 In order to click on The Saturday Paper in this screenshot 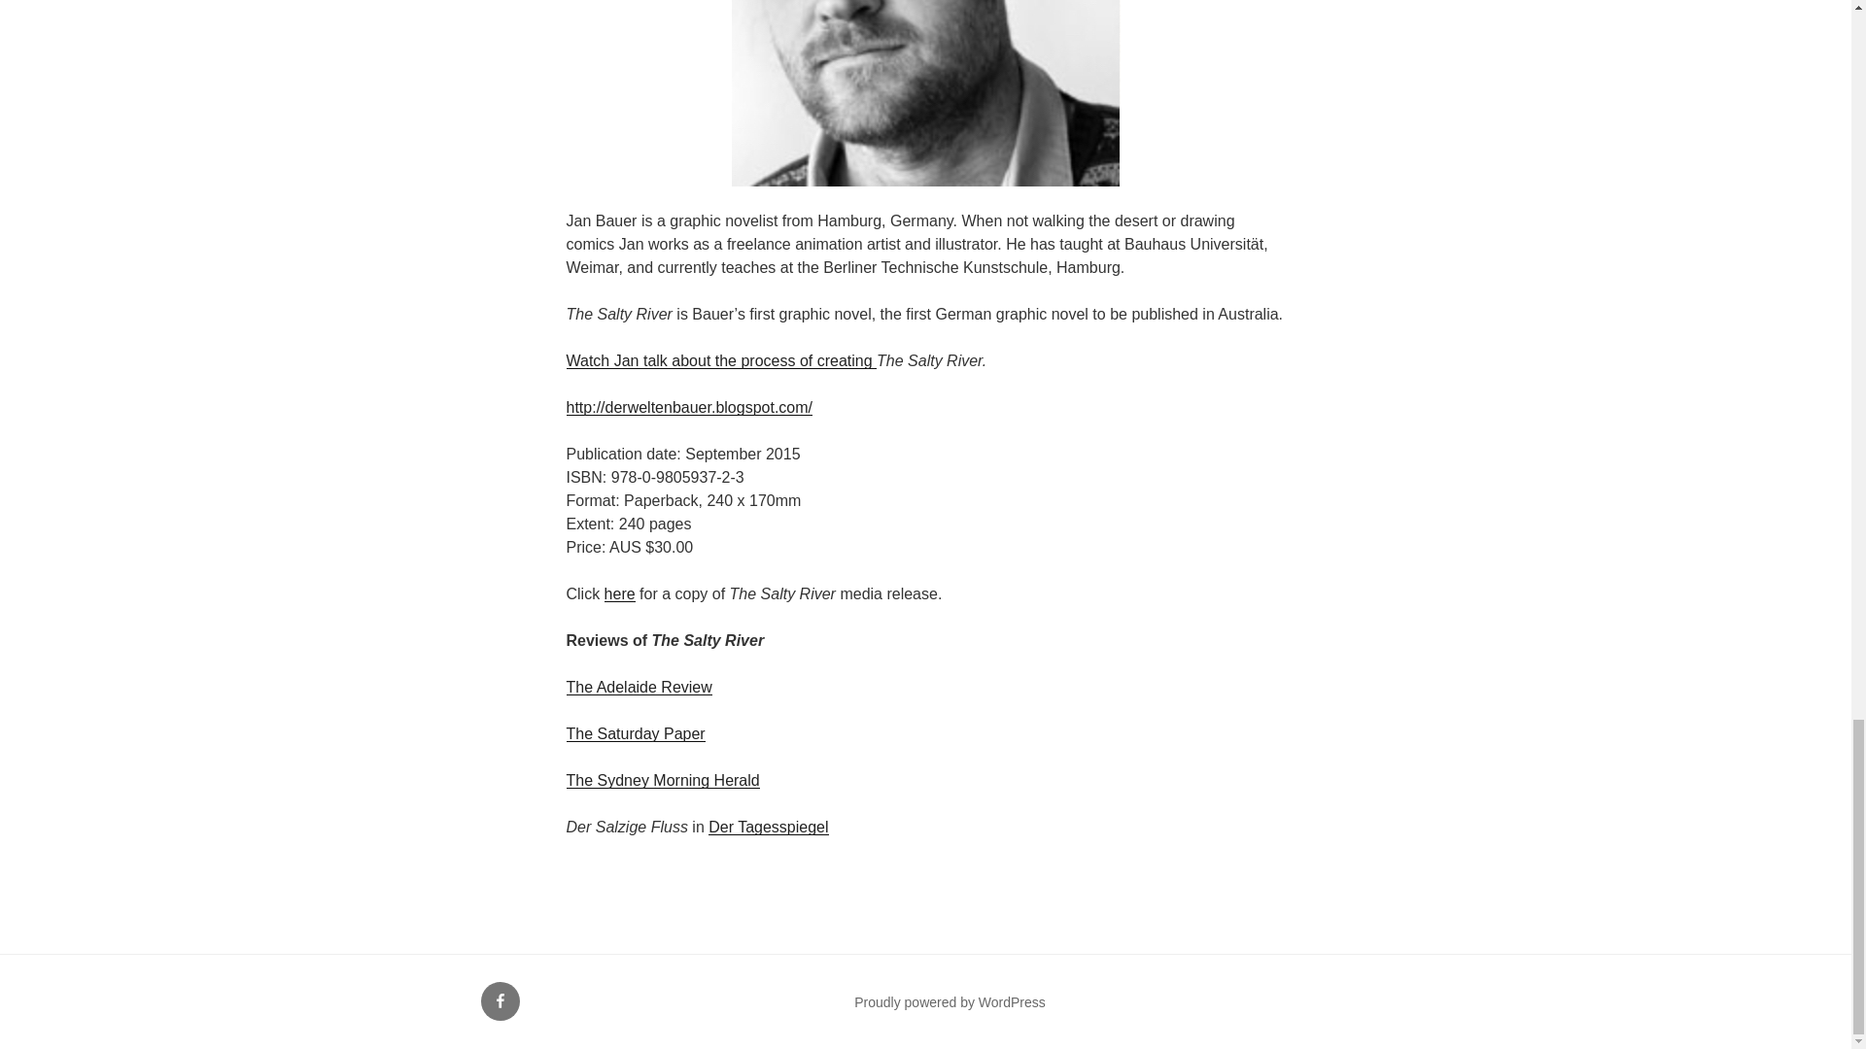, I will do `click(635, 733)`.